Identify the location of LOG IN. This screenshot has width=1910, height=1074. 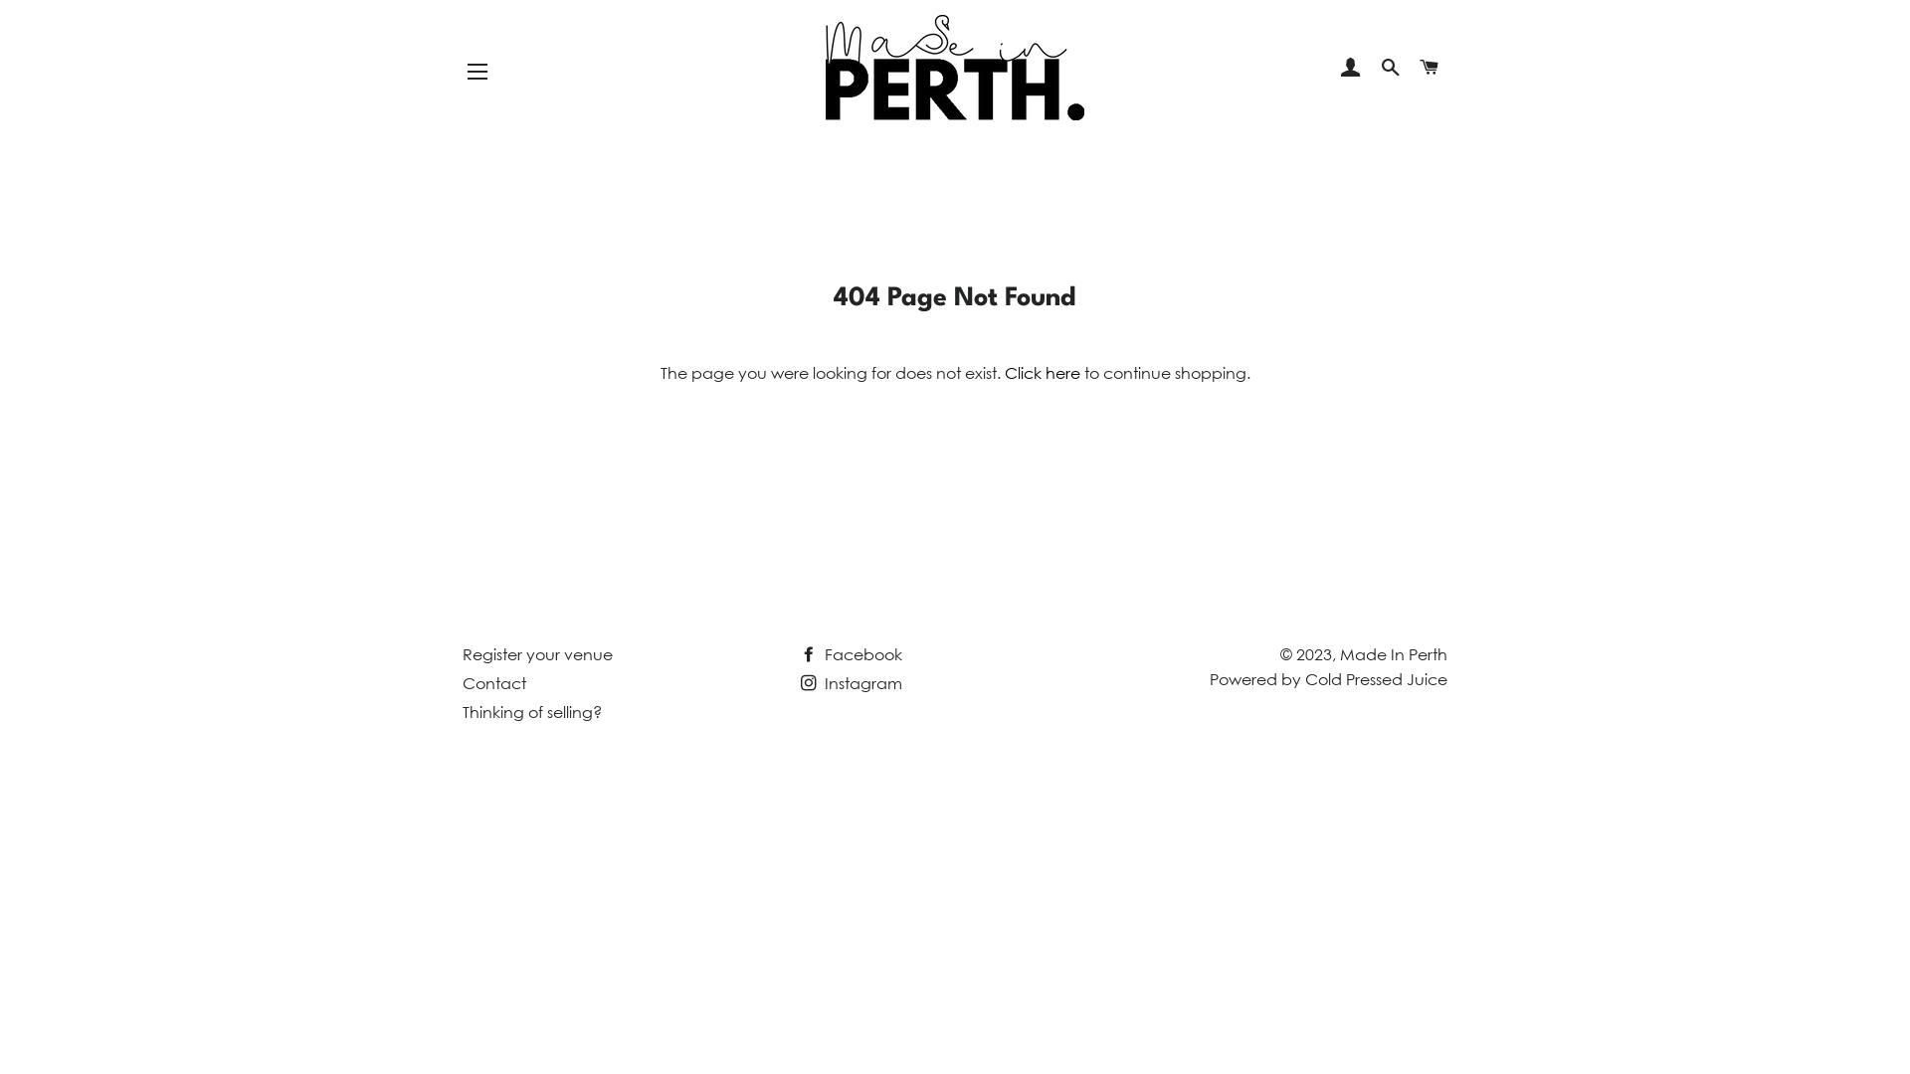
(1351, 68).